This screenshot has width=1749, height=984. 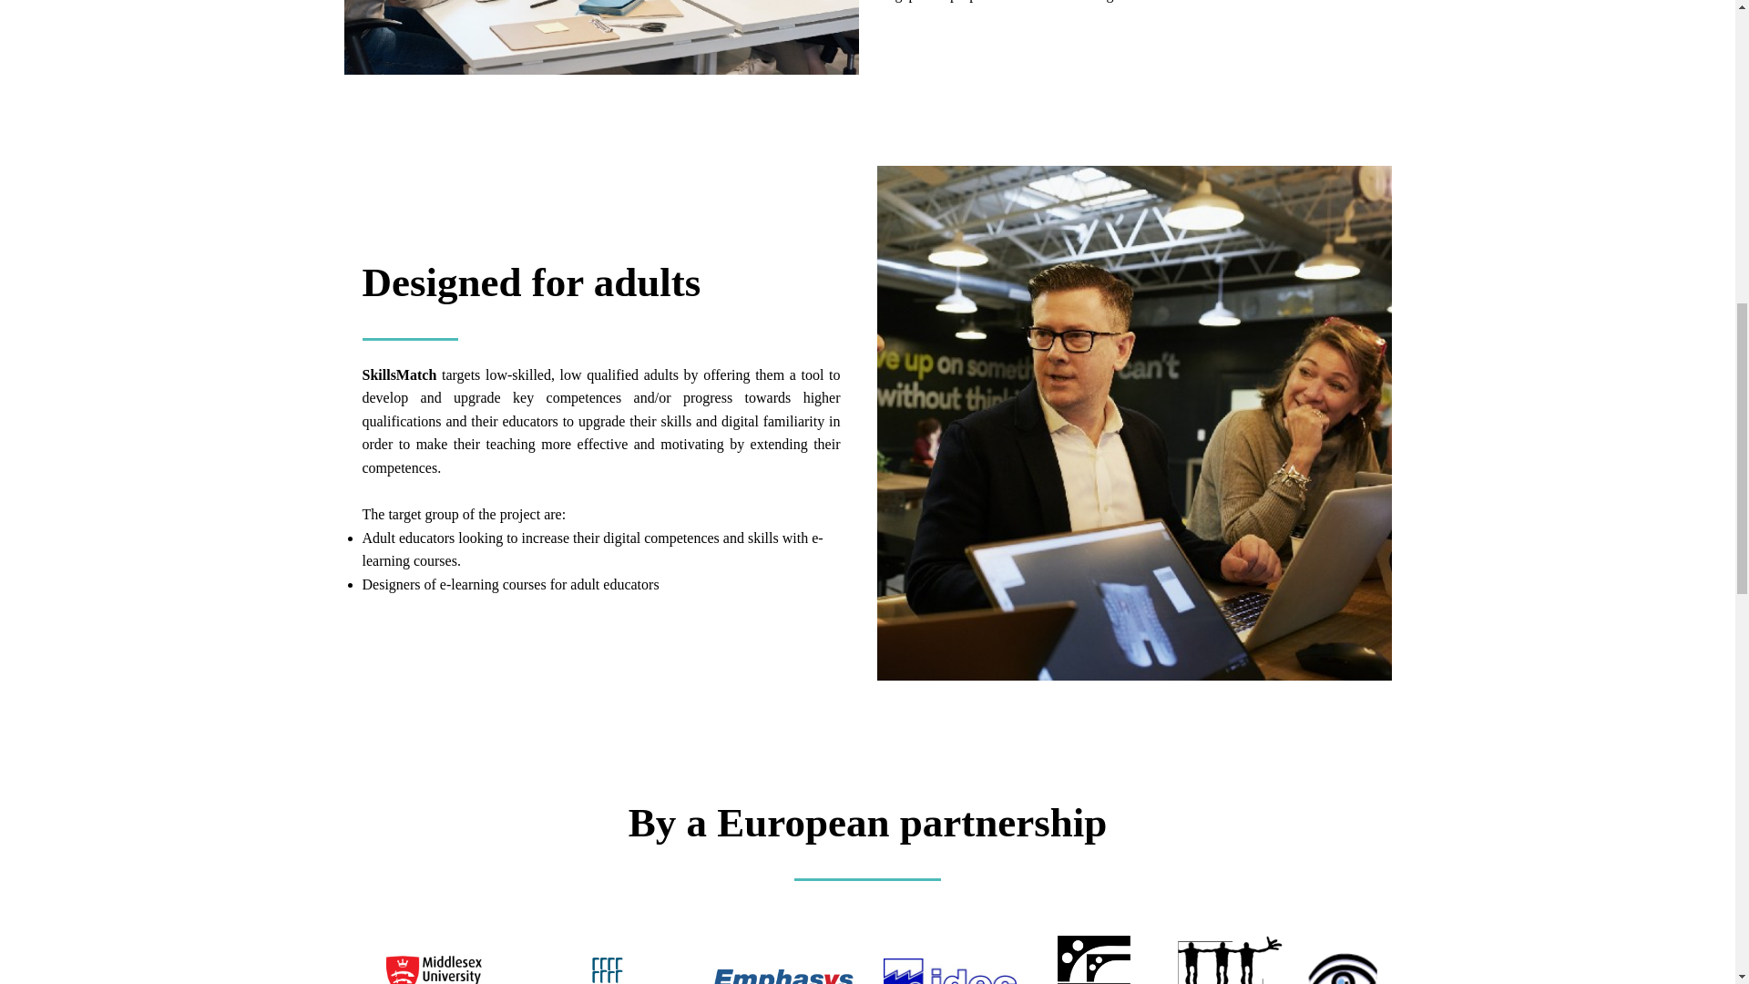 I want to click on home-img1, so click(x=601, y=37).